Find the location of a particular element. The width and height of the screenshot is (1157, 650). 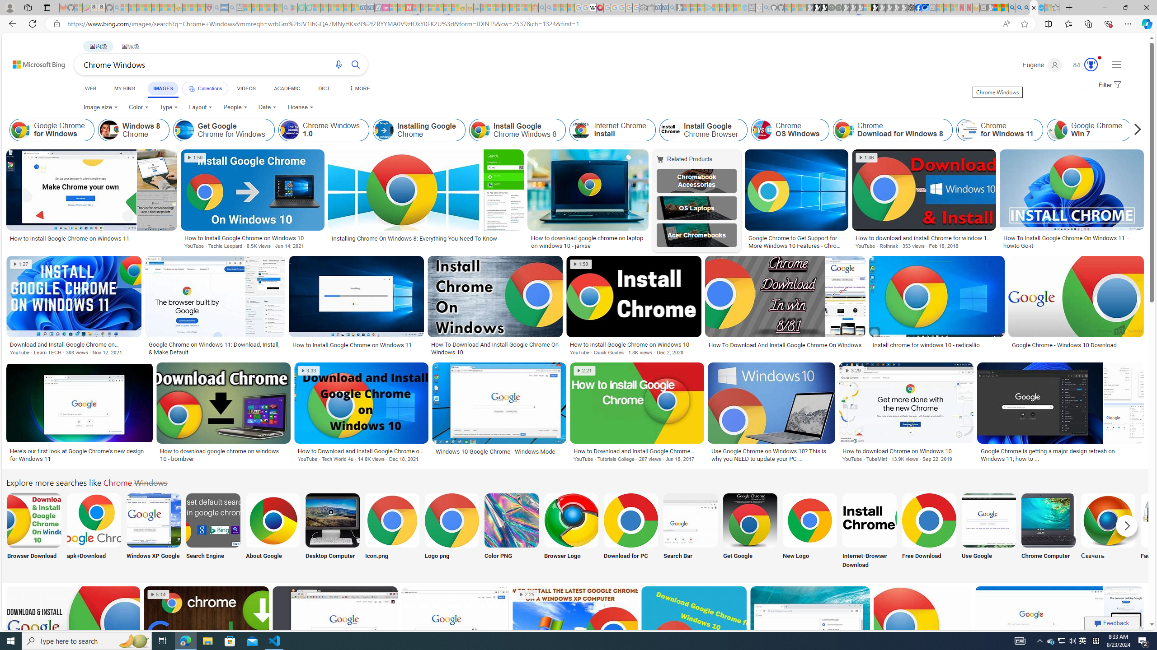

Terms of Use Agreement - Sleeping is located at coordinates (301, 8).